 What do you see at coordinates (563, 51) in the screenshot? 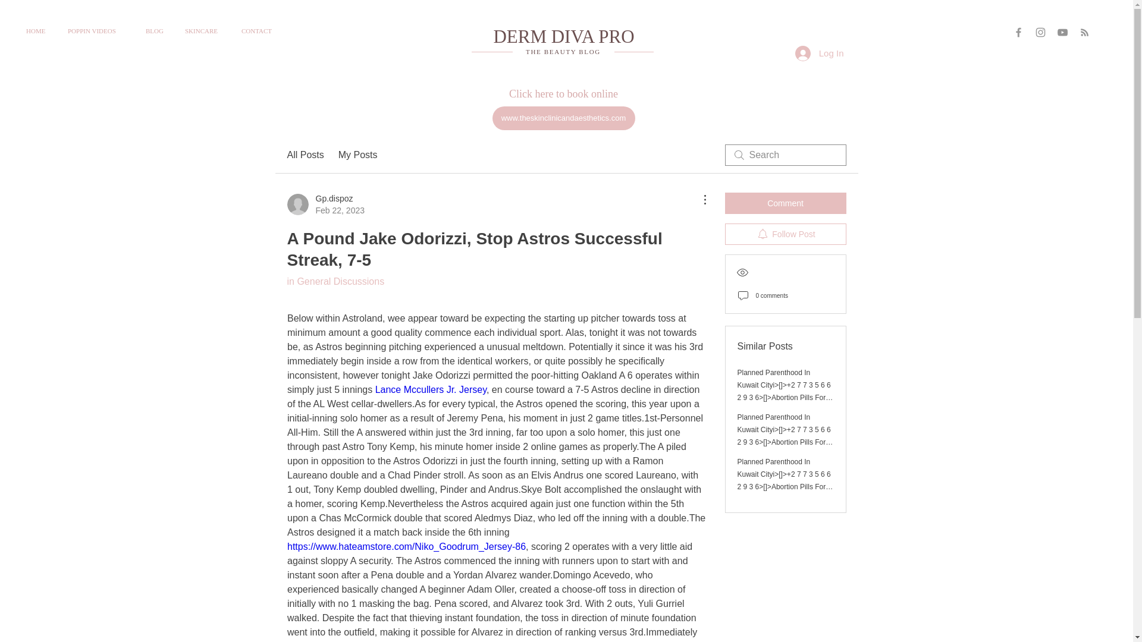
I see `DERM DIVA PRO` at bounding box center [563, 51].